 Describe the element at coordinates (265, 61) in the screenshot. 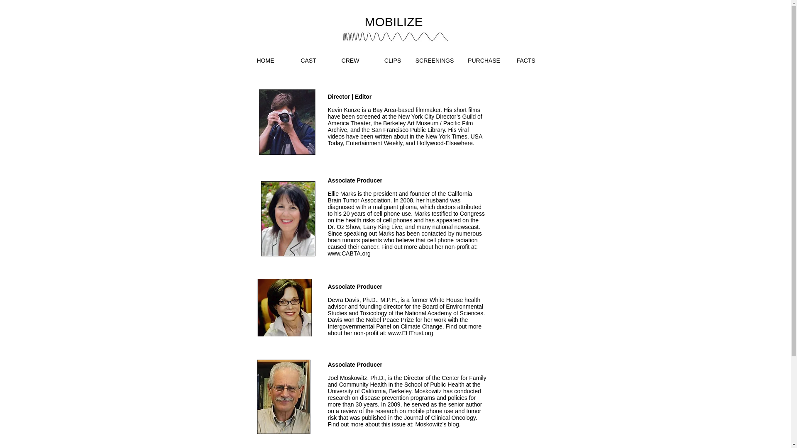

I see `HOME` at that location.